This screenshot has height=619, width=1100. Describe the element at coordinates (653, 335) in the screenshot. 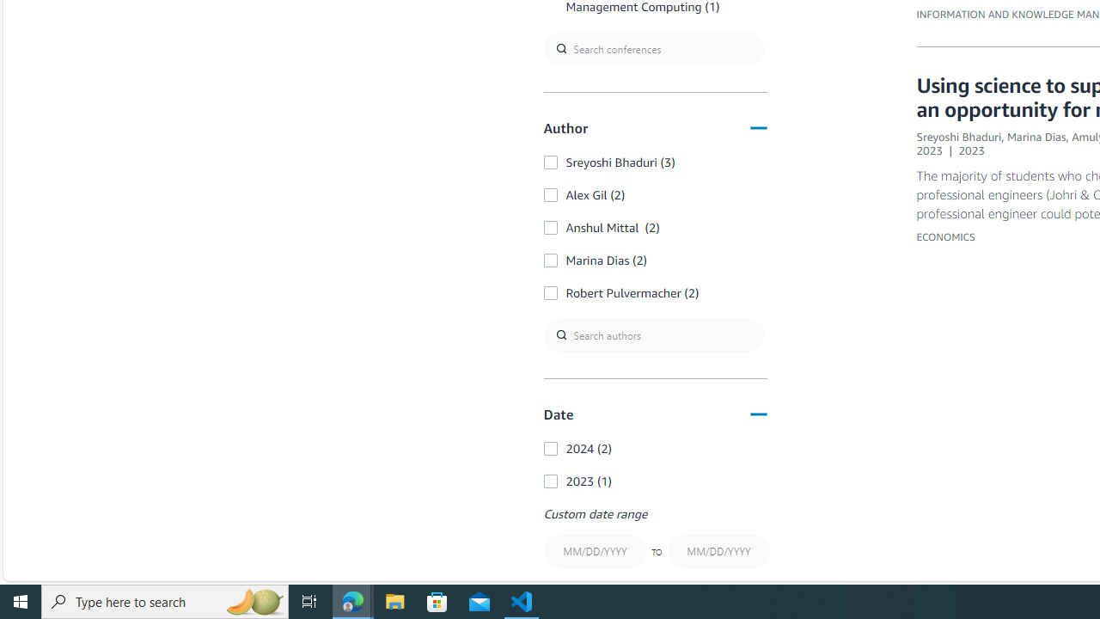

I see `Search authors` at that location.